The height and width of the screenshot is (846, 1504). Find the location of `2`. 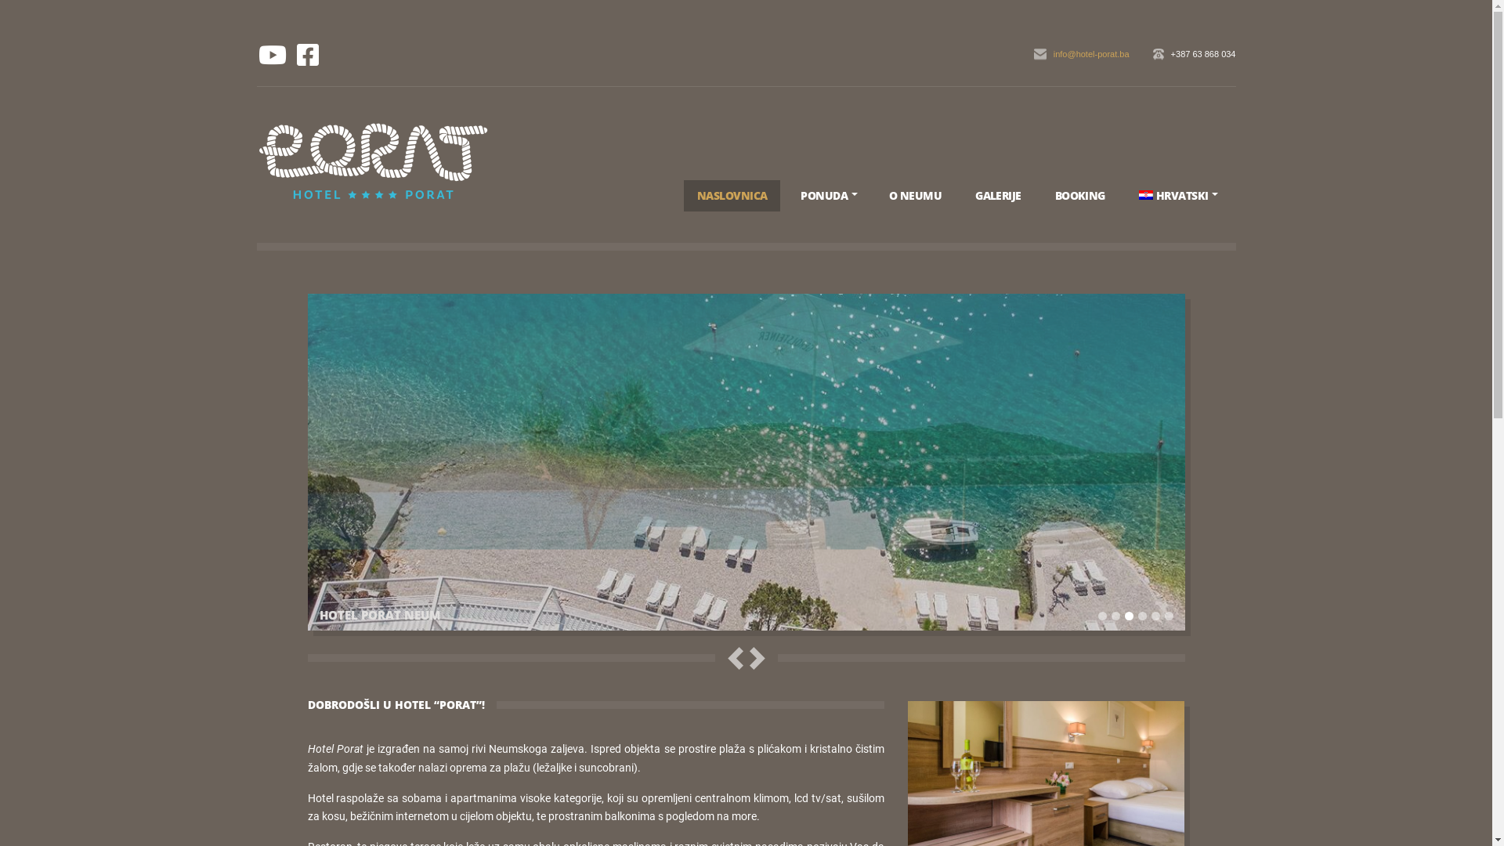

2 is located at coordinates (1115, 616).